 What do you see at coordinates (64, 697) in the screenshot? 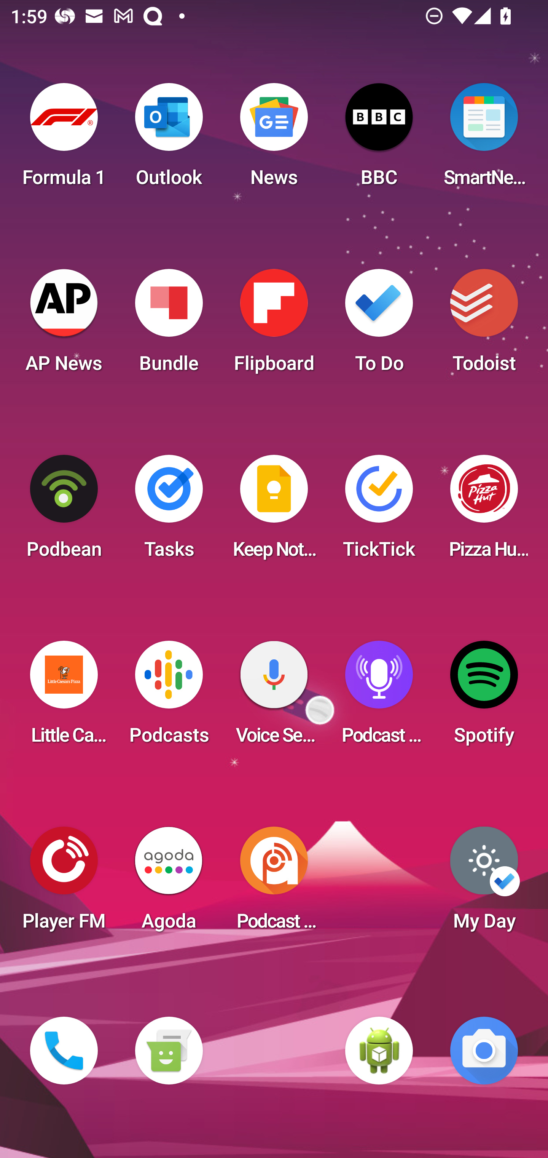
I see `Little Caesars Pizza` at bounding box center [64, 697].